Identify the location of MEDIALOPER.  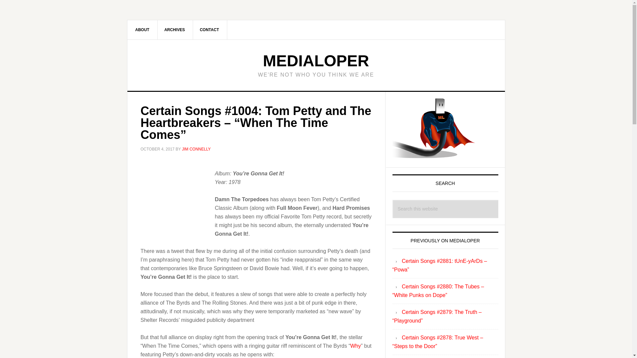
(316, 60).